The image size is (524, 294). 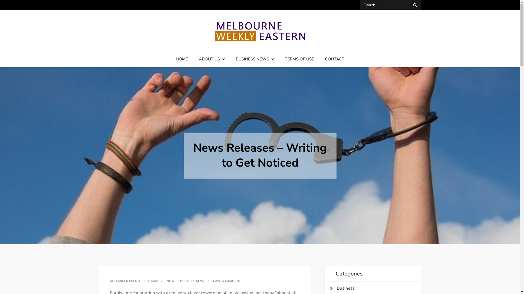 What do you see at coordinates (415, 5) in the screenshot?
I see `Search` at bounding box center [415, 5].